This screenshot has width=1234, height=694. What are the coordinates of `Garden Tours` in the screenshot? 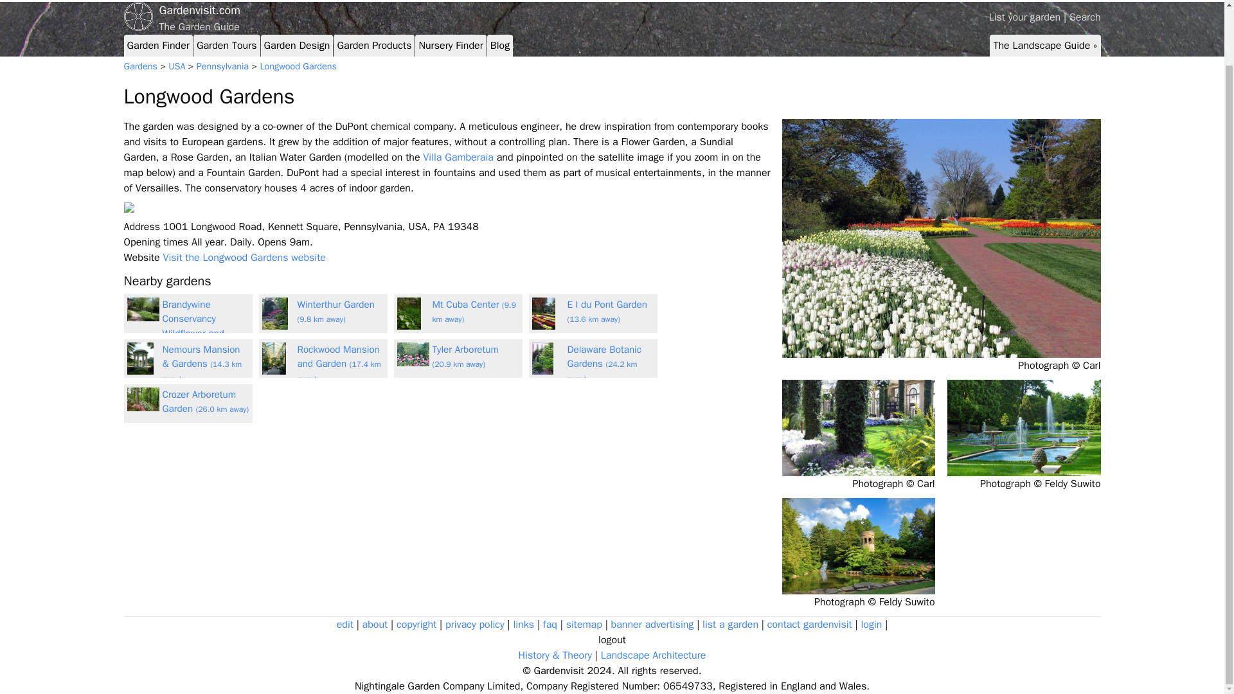 It's located at (226, 46).